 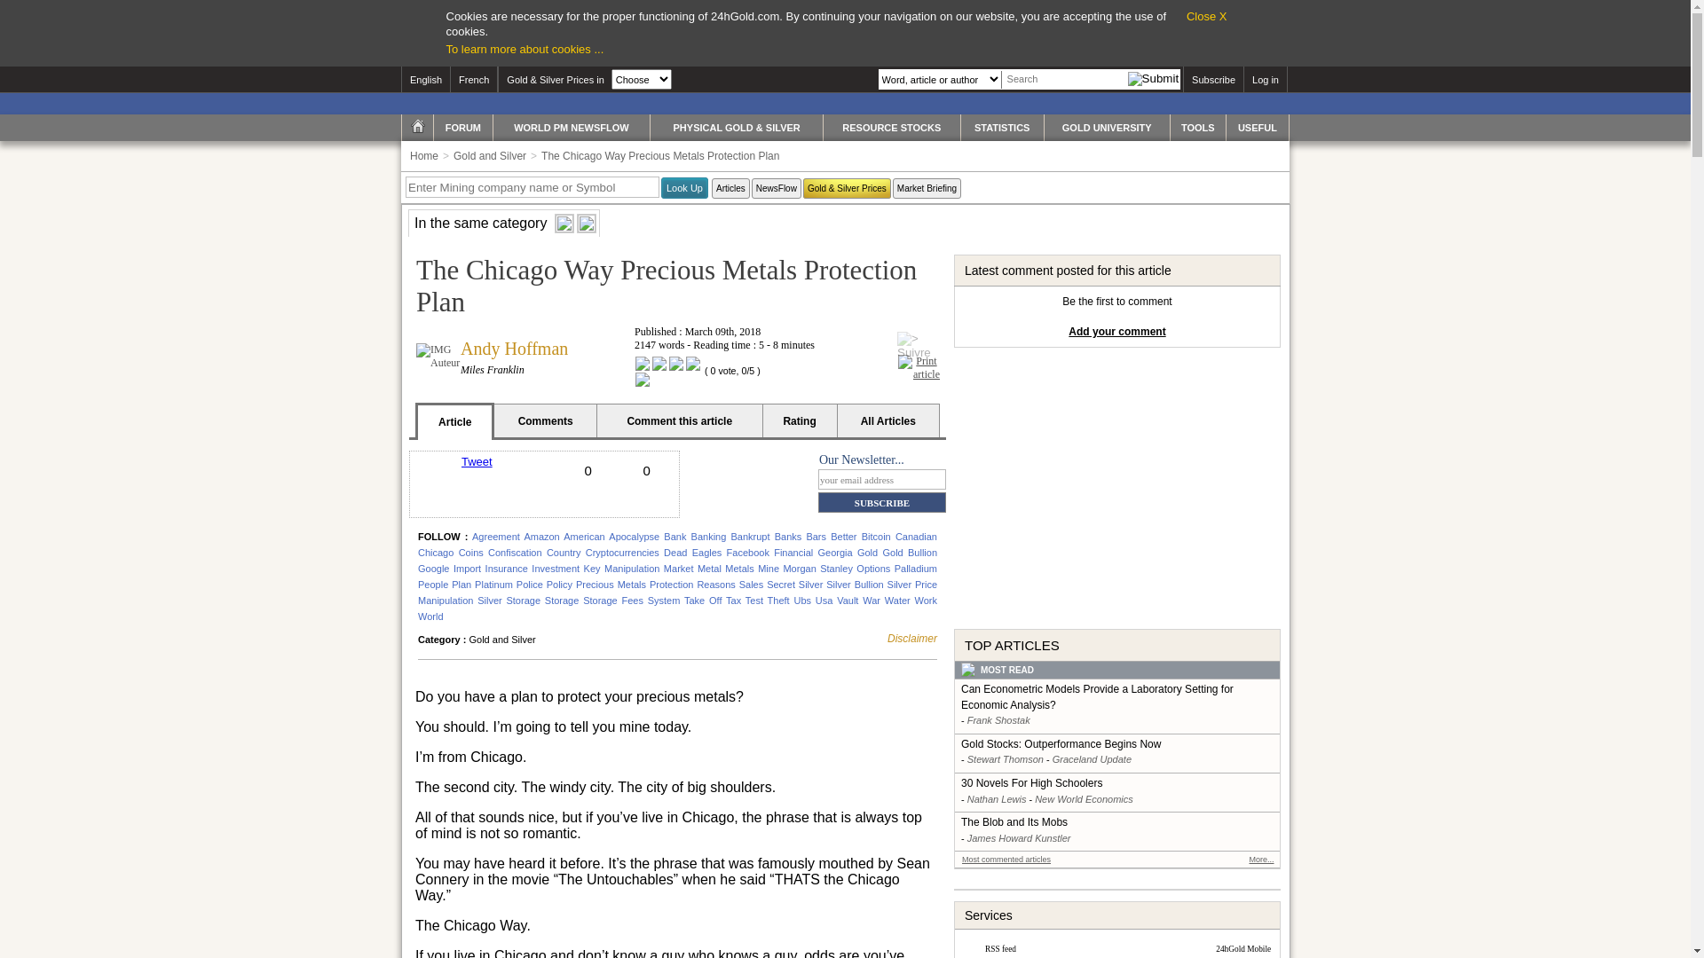 What do you see at coordinates (496, 537) in the screenshot?
I see `Agreement` at bounding box center [496, 537].